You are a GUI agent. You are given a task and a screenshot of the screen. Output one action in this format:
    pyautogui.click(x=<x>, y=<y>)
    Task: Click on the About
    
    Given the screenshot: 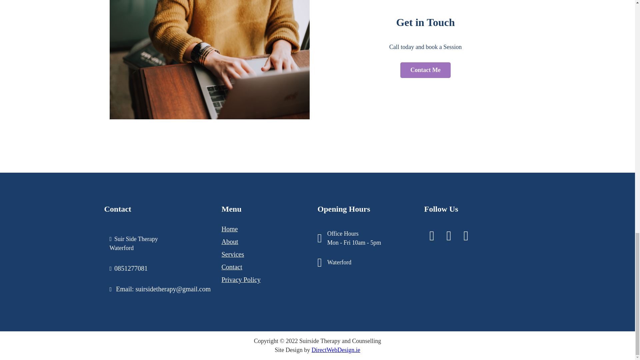 What is the action you would take?
    pyautogui.click(x=230, y=241)
    